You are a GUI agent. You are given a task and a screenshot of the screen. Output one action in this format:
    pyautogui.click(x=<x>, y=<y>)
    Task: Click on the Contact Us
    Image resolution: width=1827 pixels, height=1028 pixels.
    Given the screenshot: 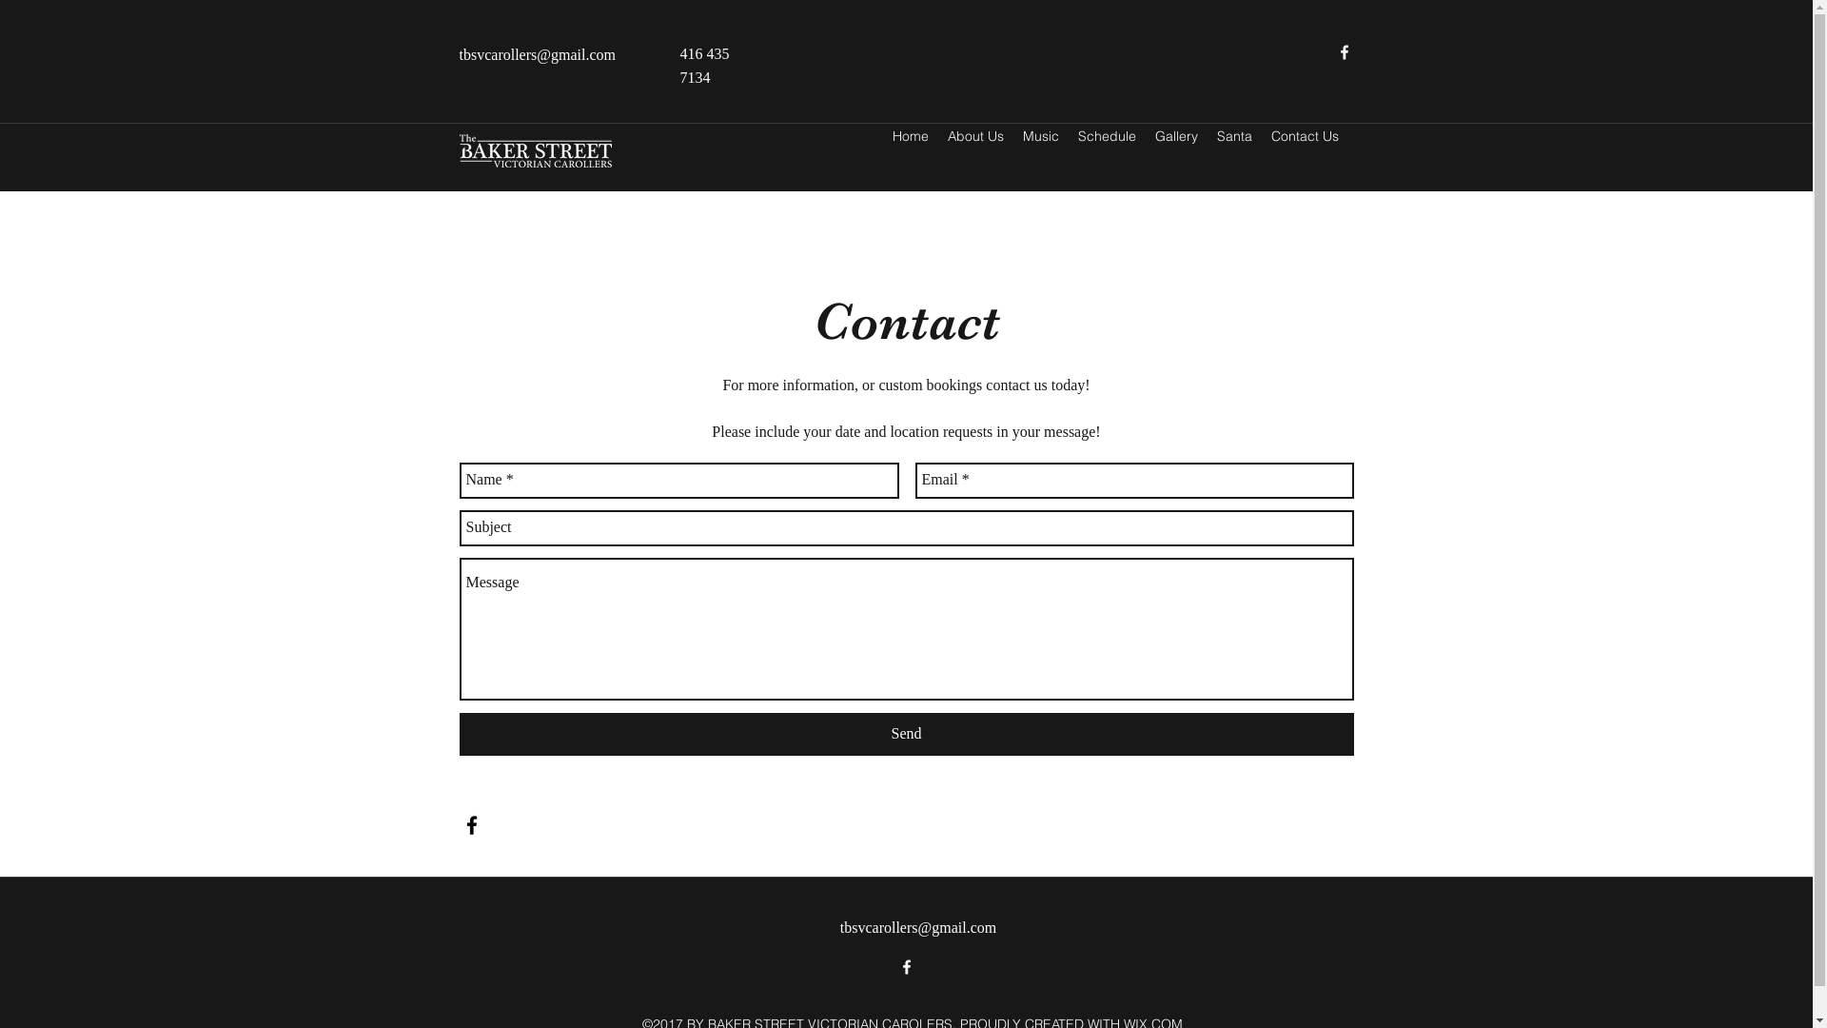 What is the action you would take?
    pyautogui.click(x=1306, y=136)
    